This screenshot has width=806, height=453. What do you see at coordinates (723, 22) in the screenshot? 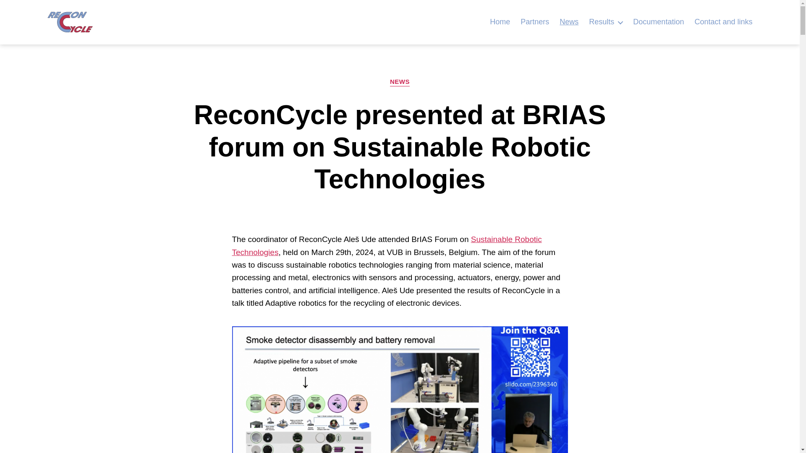
I see `Contact and links` at bounding box center [723, 22].